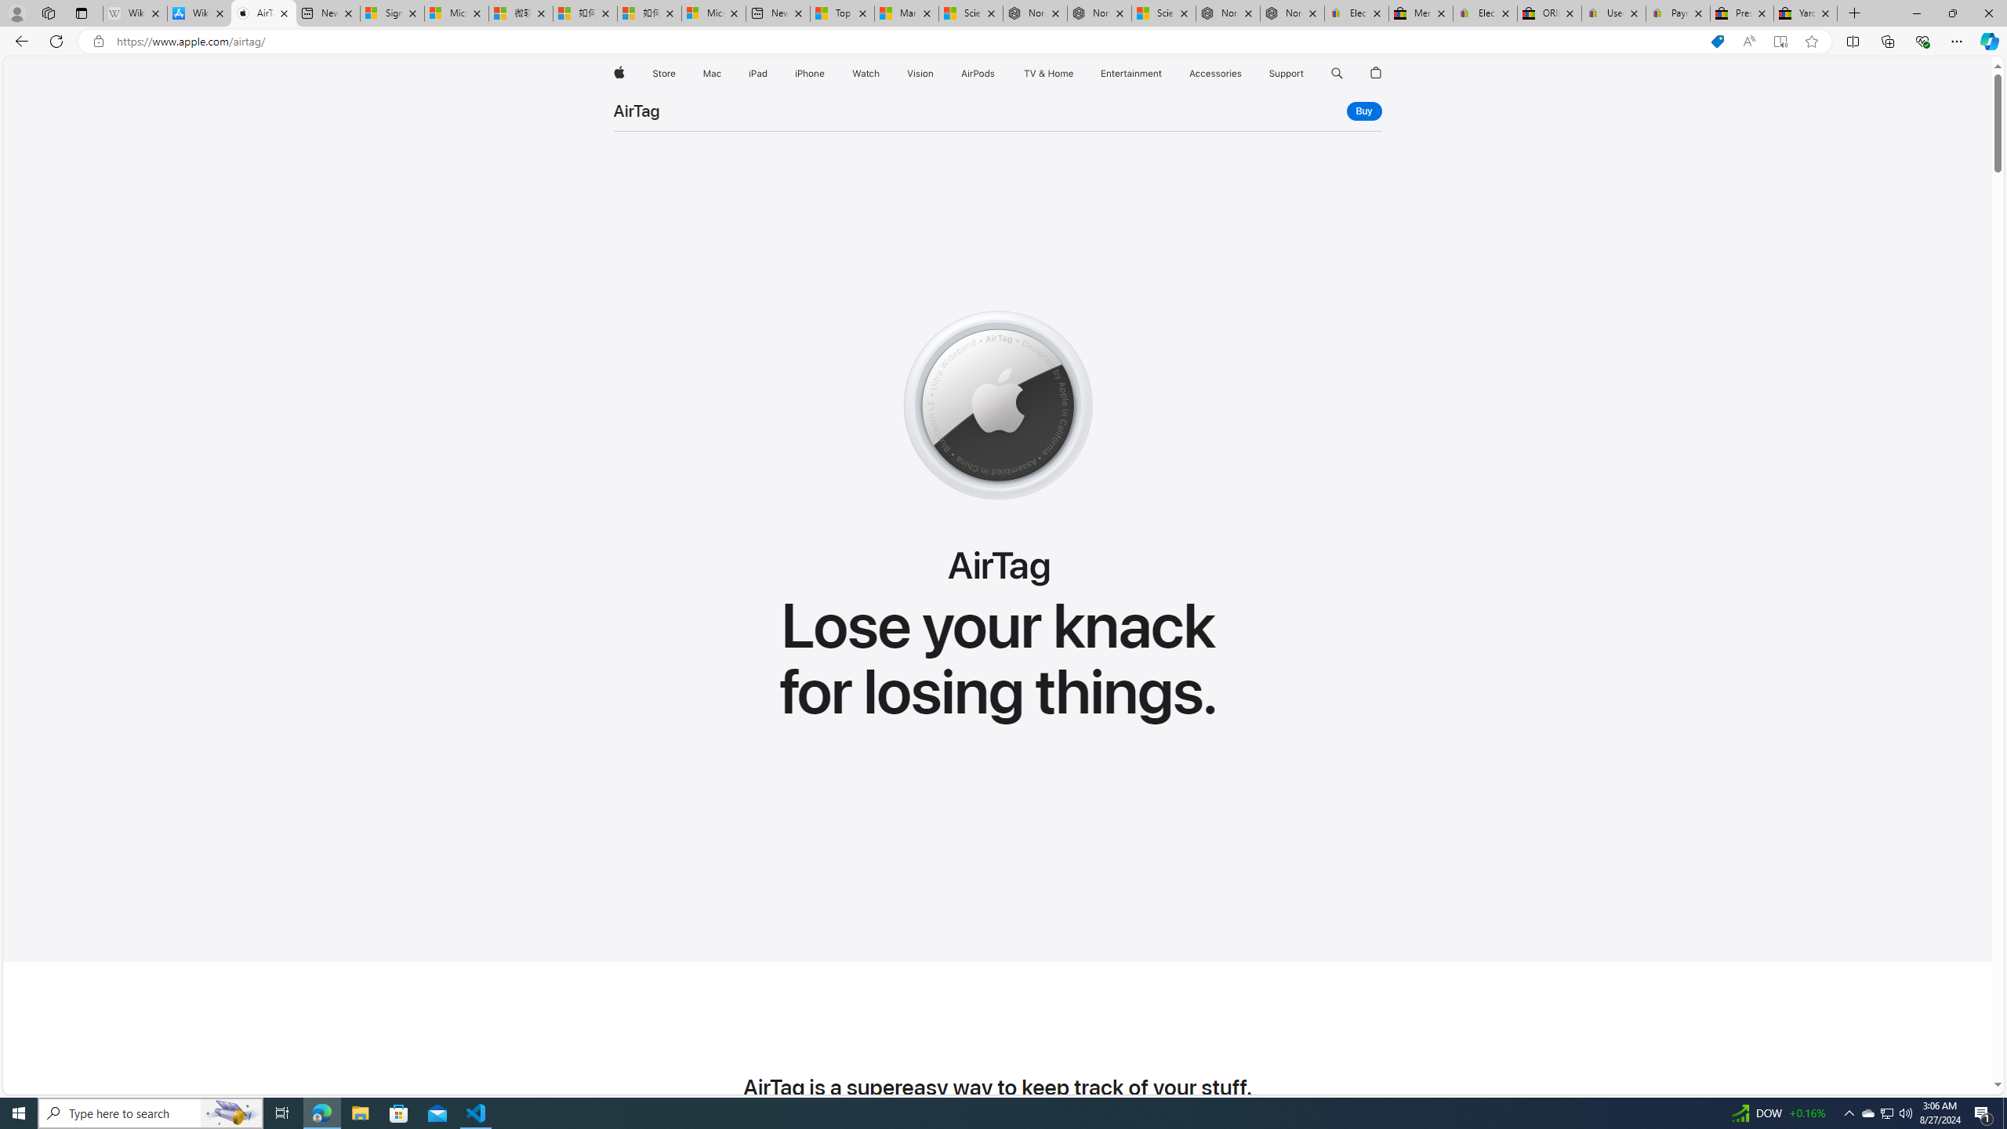 The height and width of the screenshot is (1129, 2007). What do you see at coordinates (770, 74) in the screenshot?
I see `iPad menu` at bounding box center [770, 74].